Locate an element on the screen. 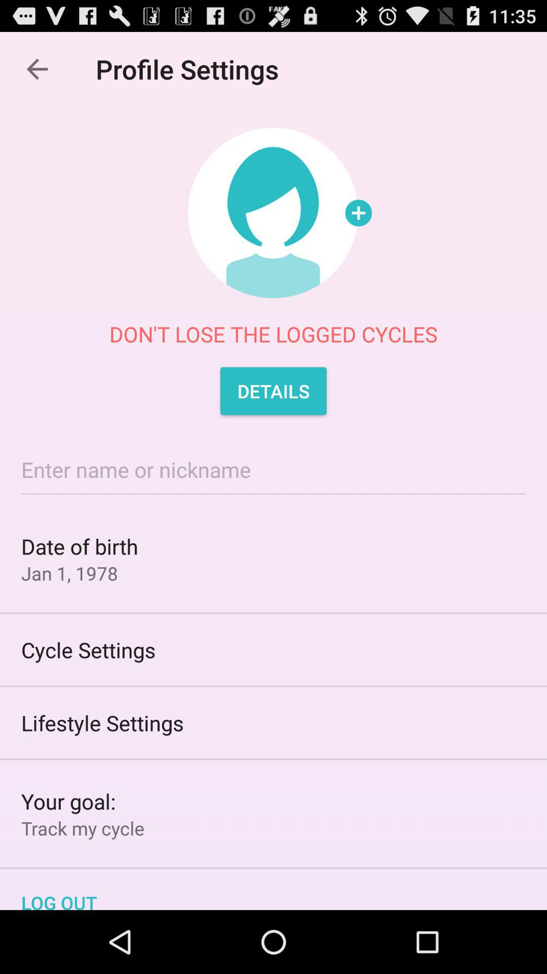  enter name or nickname to set up the profile is located at coordinates (273, 470).